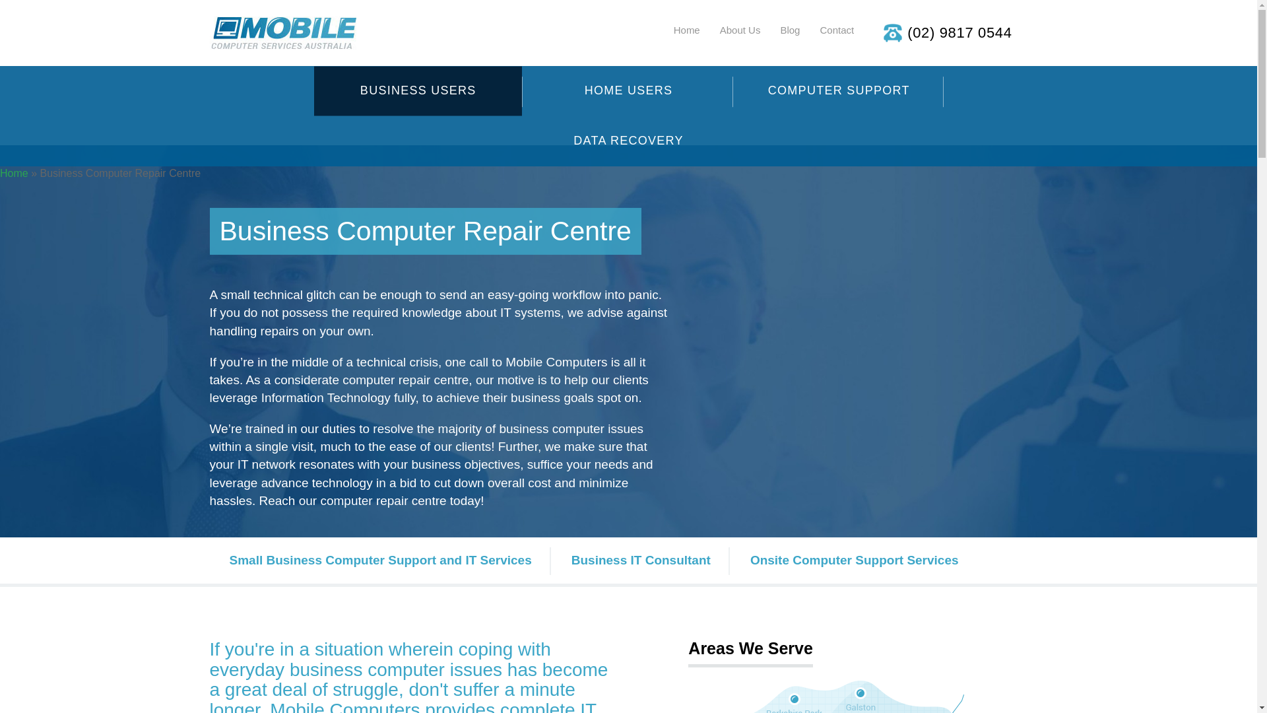 The height and width of the screenshot is (713, 1267). What do you see at coordinates (837, 30) in the screenshot?
I see `Contact` at bounding box center [837, 30].